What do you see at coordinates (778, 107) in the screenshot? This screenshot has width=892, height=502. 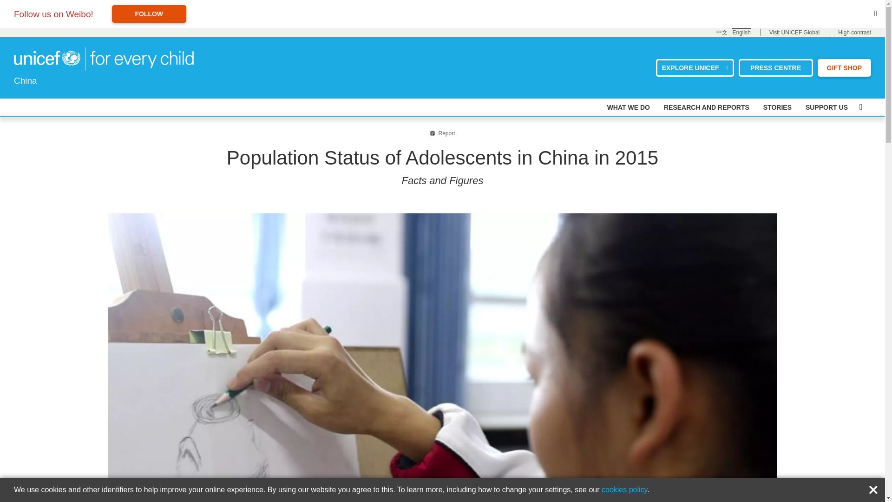 I see `STORIES` at bounding box center [778, 107].